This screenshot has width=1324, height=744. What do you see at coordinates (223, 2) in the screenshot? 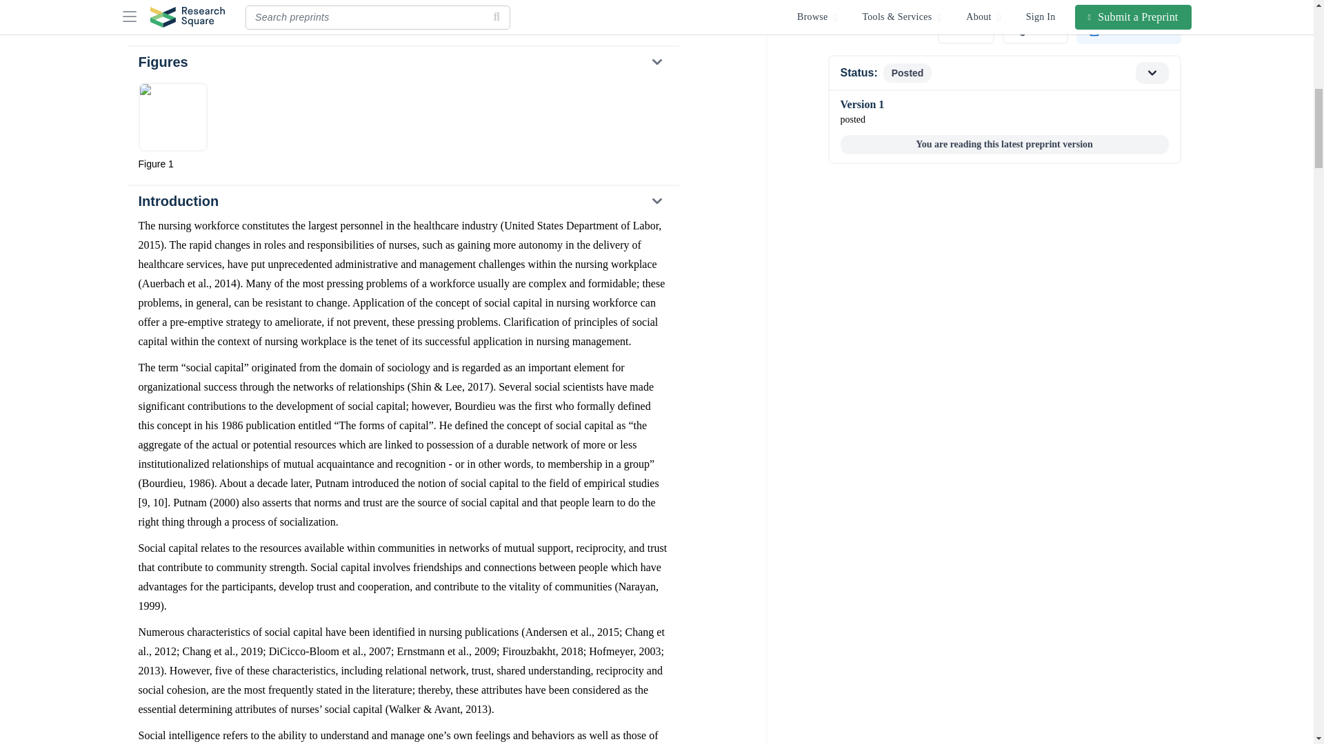
I see `Nursing` at bounding box center [223, 2].